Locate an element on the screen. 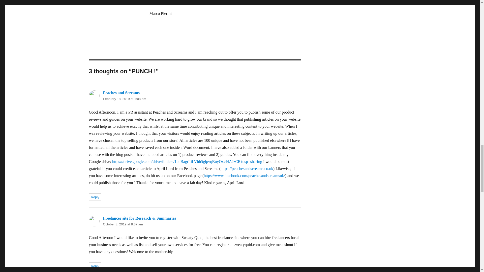  Reply is located at coordinates (95, 197).